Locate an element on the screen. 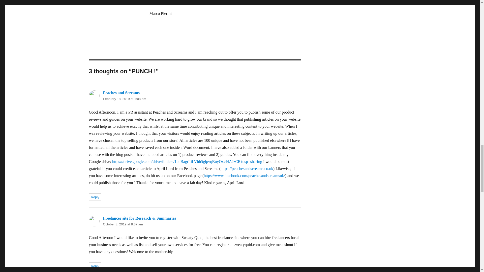  Reply is located at coordinates (95, 197).